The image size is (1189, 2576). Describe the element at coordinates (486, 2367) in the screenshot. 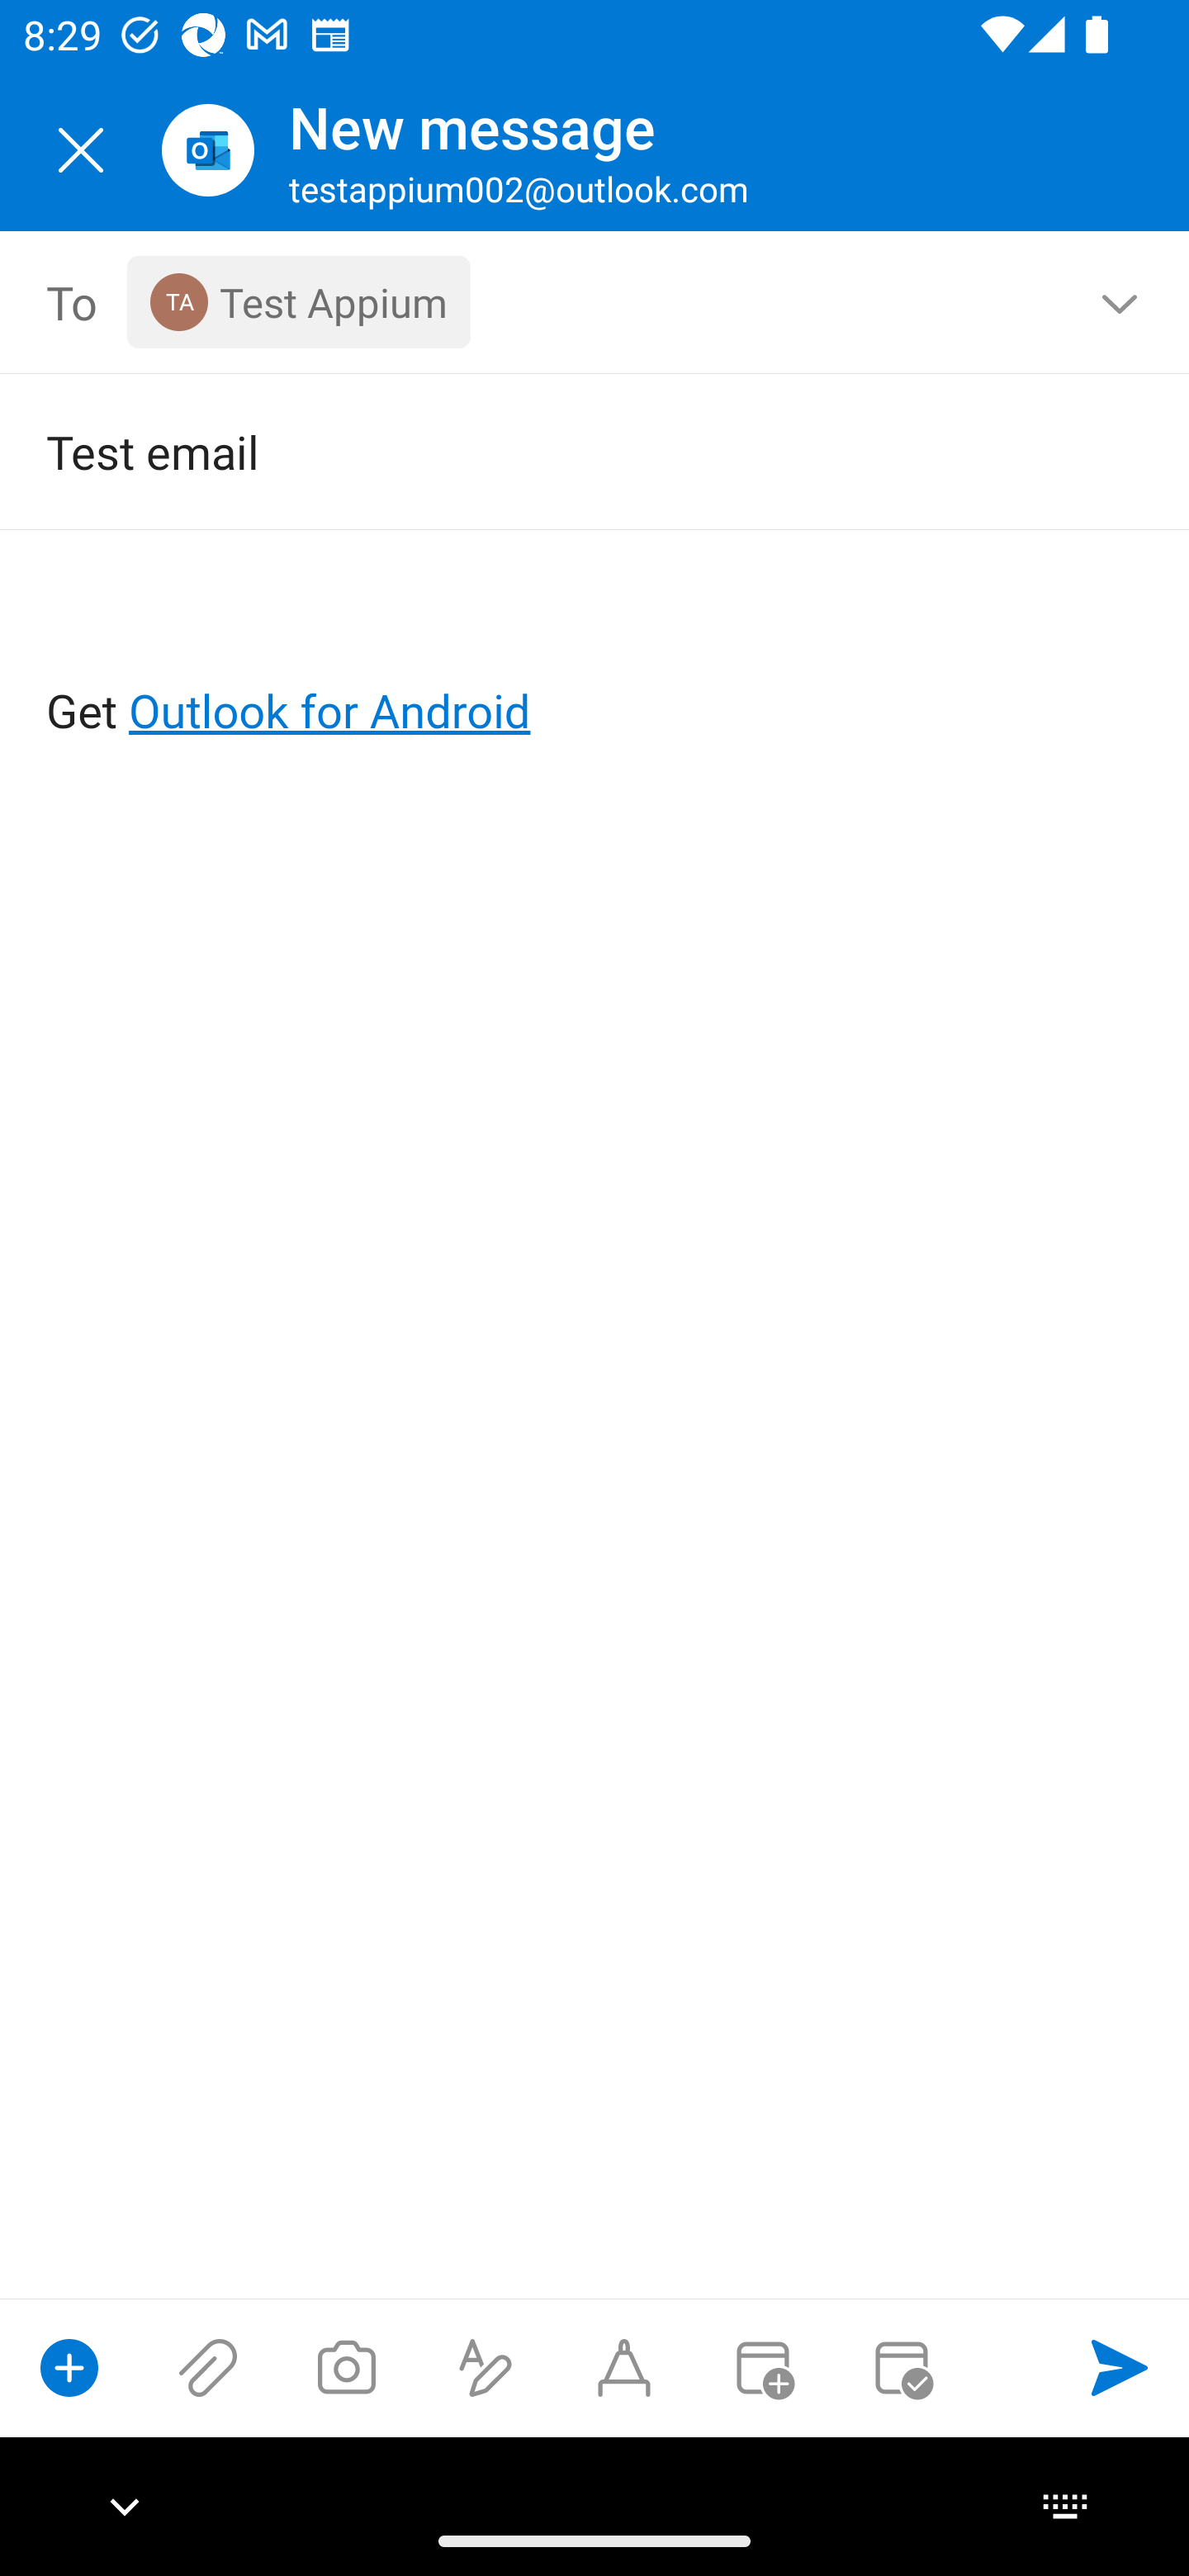

I see `Show formatting options` at that location.